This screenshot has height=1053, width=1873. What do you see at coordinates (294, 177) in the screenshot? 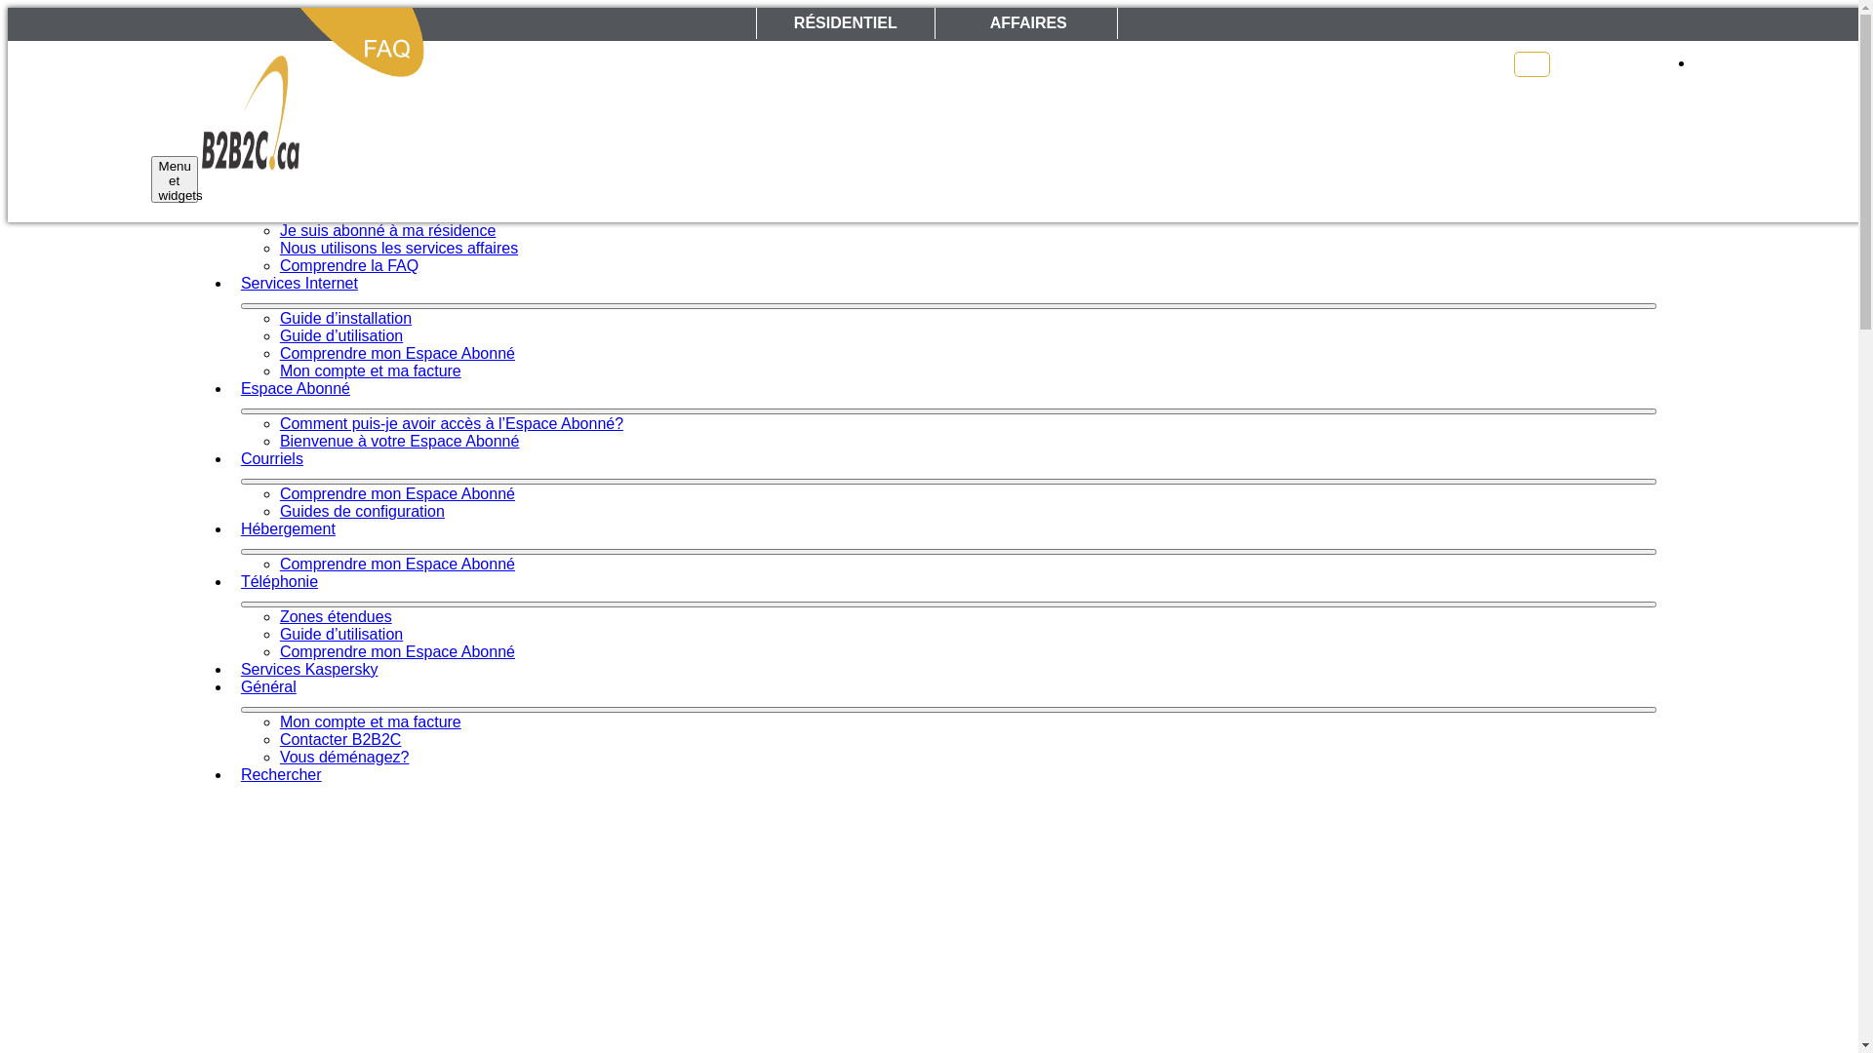
I see `Commencez ici` at bounding box center [294, 177].